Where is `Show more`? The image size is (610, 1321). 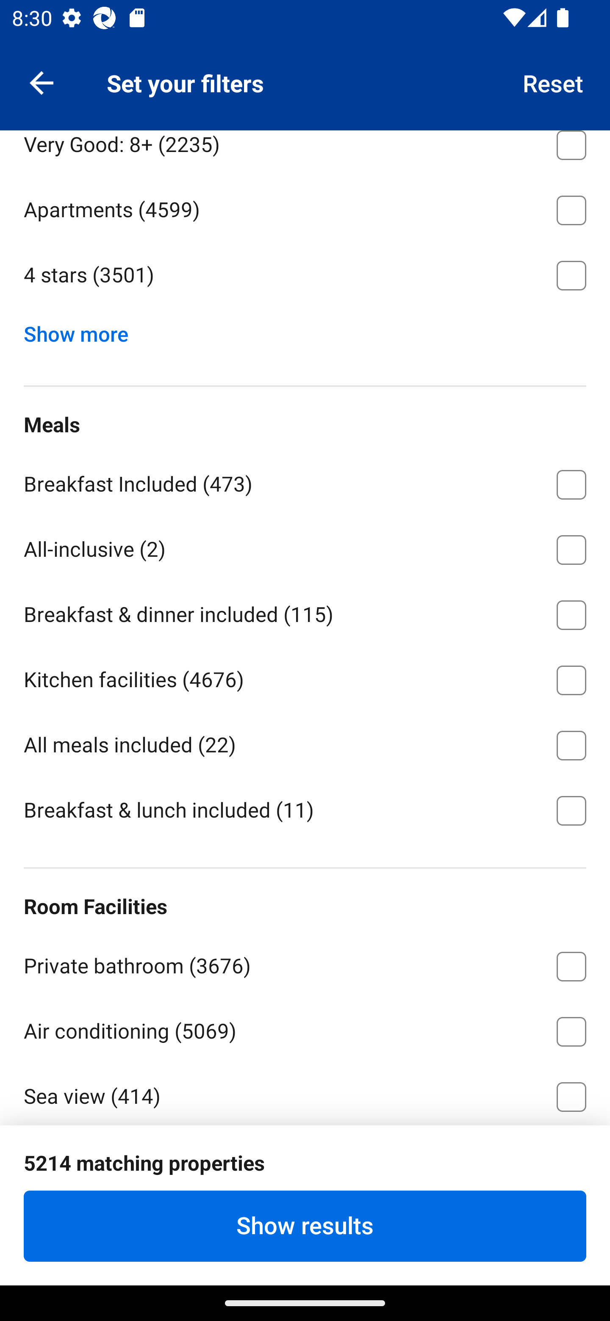
Show more is located at coordinates (82, 331).